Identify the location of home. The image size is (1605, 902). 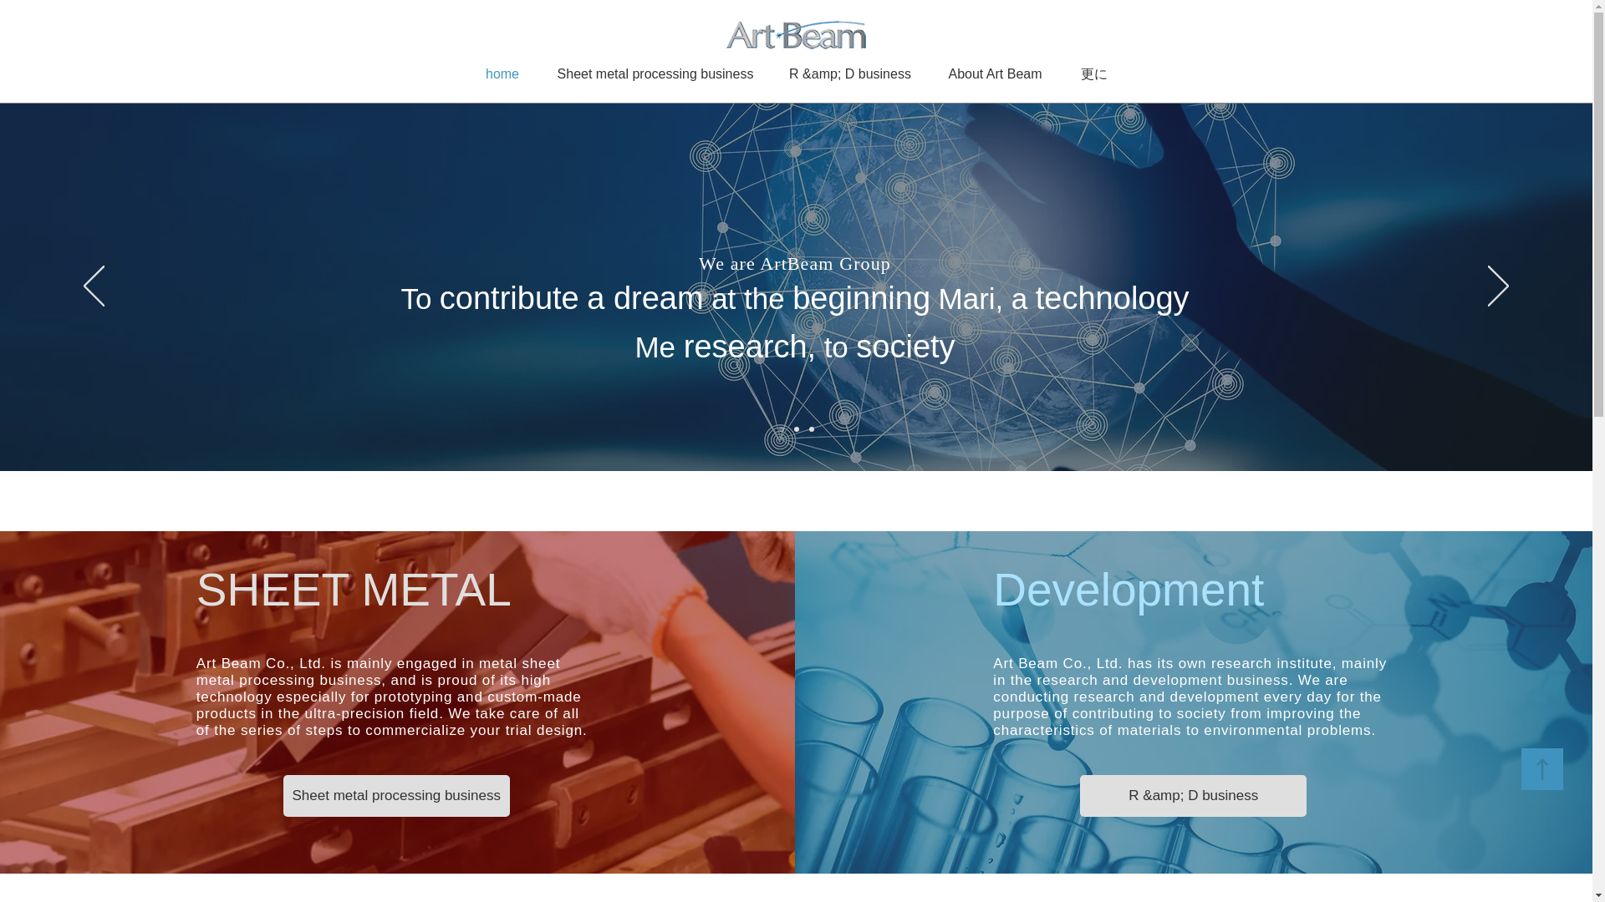
(503, 74).